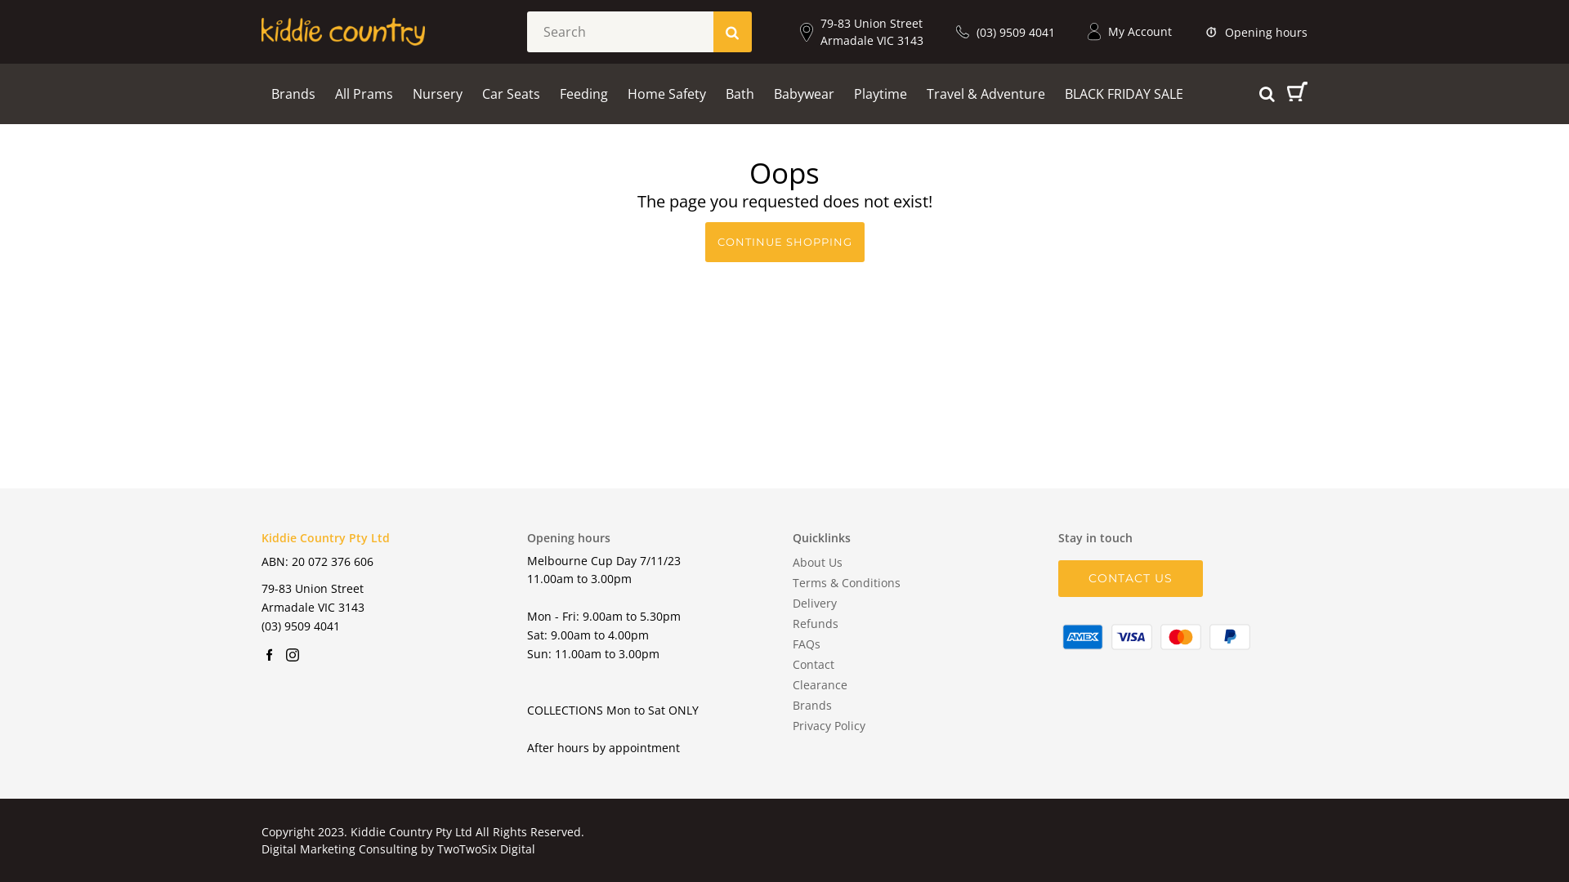 The height and width of the screenshot is (882, 1569). I want to click on Feeding, so click(583, 93).